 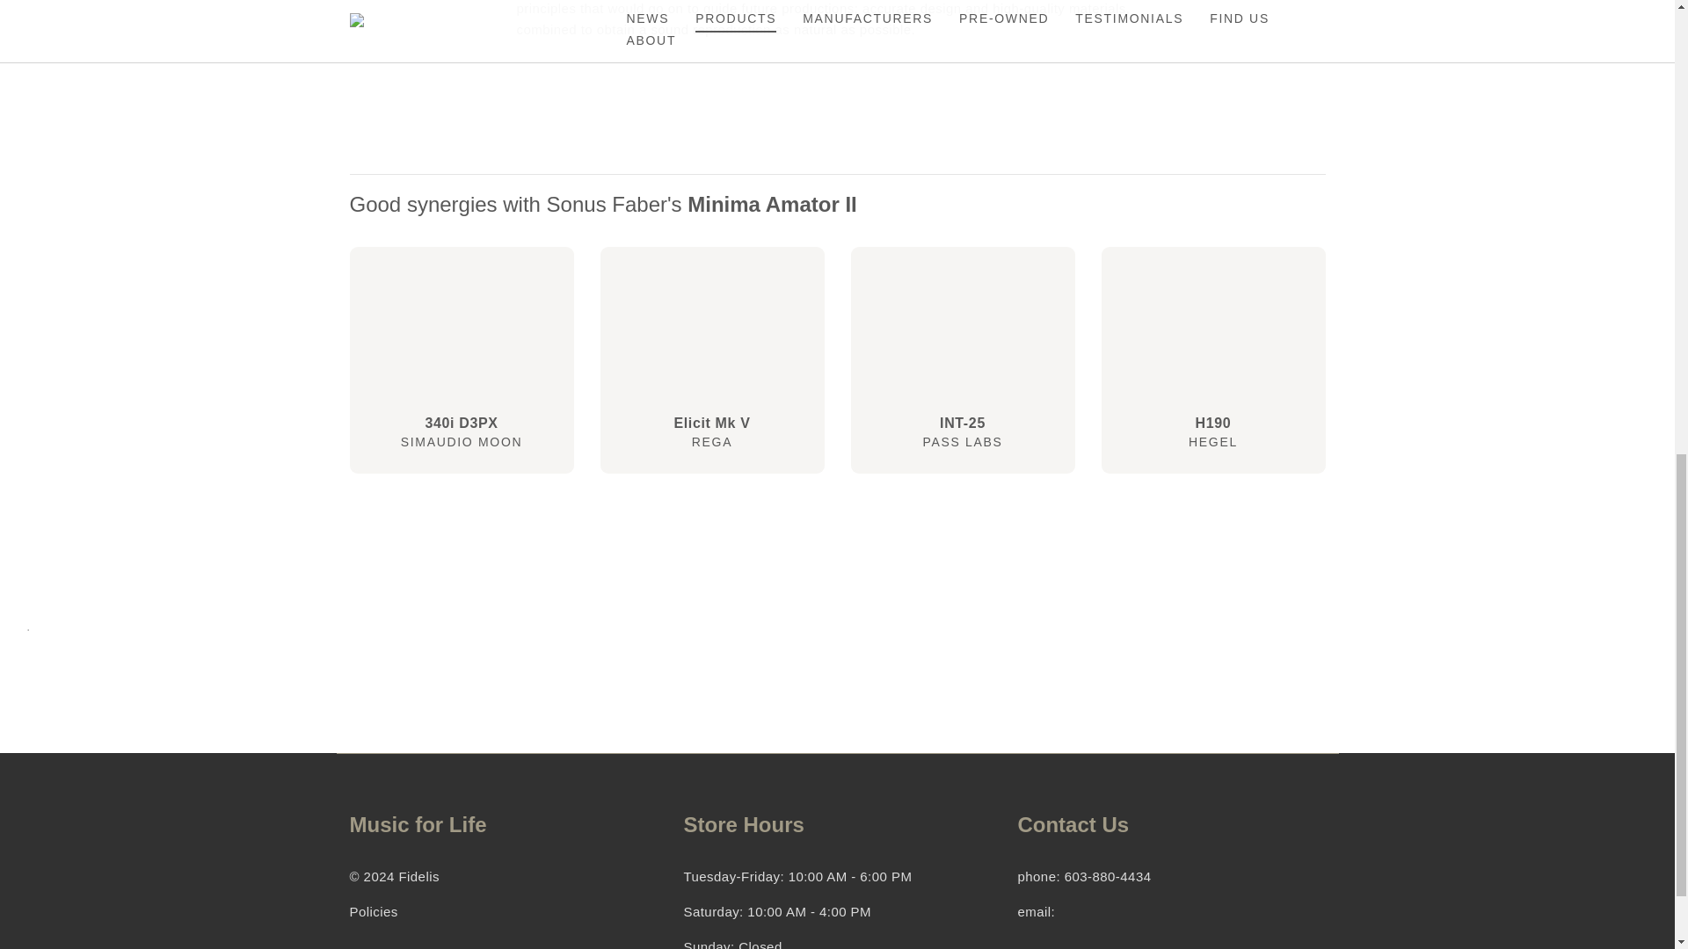 What do you see at coordinates (710, 359) in the screenshot?
I see `.` at bounding box center [710, 359].